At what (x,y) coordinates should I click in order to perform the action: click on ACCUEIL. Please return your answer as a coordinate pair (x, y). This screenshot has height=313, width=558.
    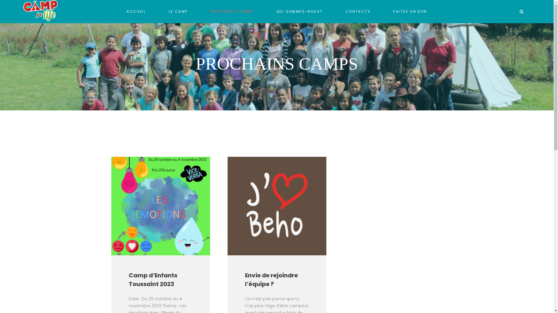
    Looking at the image, I should click on (136, 12).